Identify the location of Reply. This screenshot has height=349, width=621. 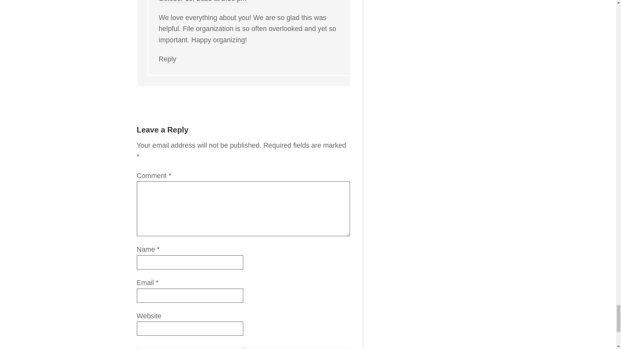
(167, 59).